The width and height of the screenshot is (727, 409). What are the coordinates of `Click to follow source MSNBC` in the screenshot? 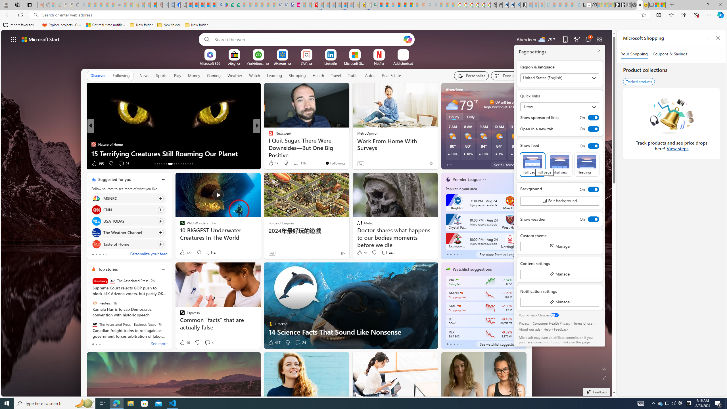 It's located at (129, 198).